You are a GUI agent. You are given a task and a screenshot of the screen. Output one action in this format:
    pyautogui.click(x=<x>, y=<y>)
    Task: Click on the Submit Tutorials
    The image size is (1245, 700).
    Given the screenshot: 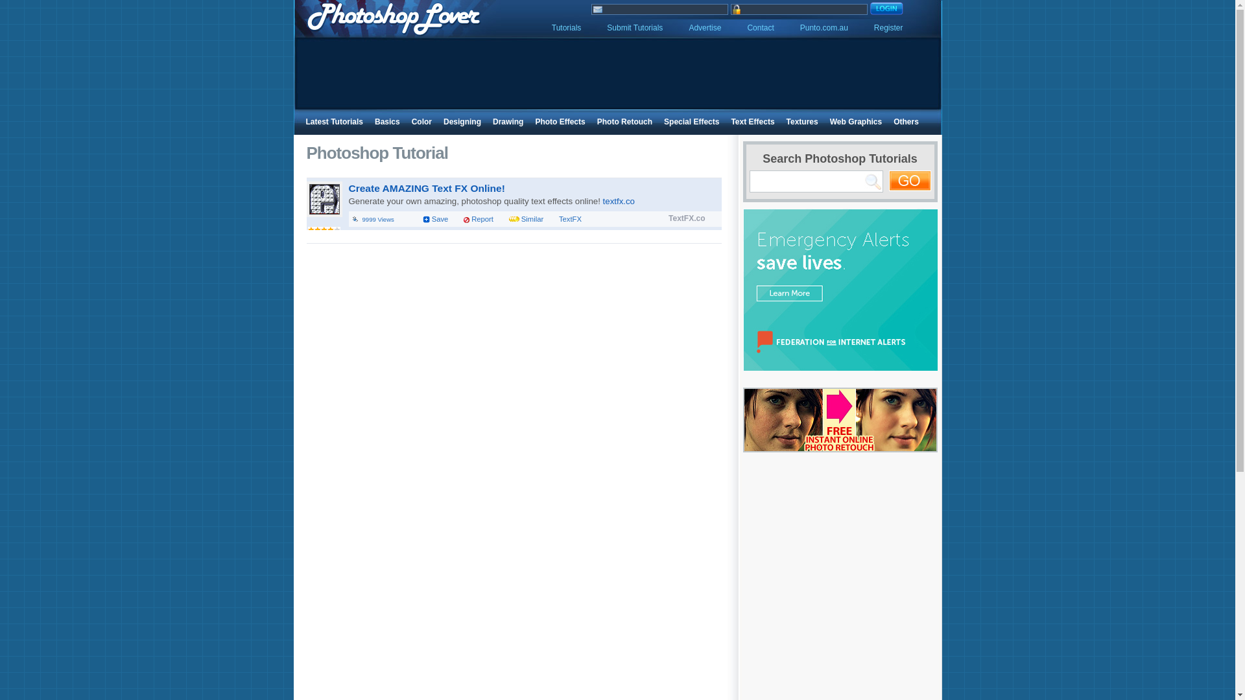 What is the action you would take?
    pyautogui.click(x=634, y=27)
    